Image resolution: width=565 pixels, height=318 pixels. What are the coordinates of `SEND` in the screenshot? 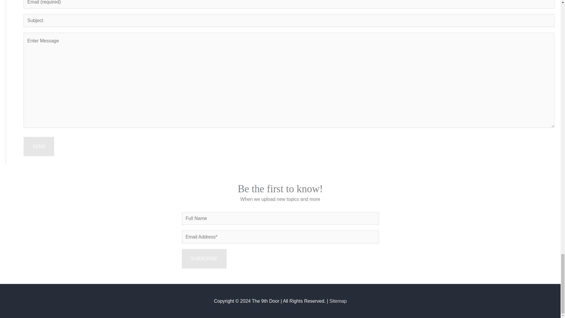 It's located at (39, 147).